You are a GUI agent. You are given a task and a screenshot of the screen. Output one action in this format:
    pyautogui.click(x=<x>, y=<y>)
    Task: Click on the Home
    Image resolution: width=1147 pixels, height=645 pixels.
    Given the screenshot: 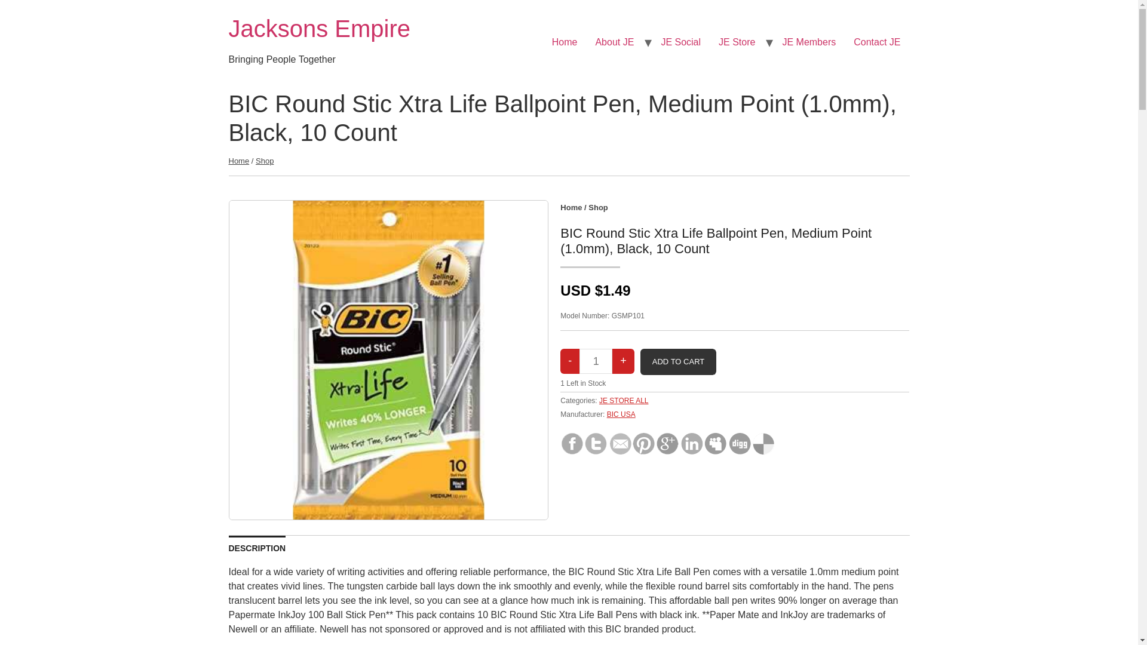 What is the action you would take?
    pyautogui.click(x=564, y=42)
    